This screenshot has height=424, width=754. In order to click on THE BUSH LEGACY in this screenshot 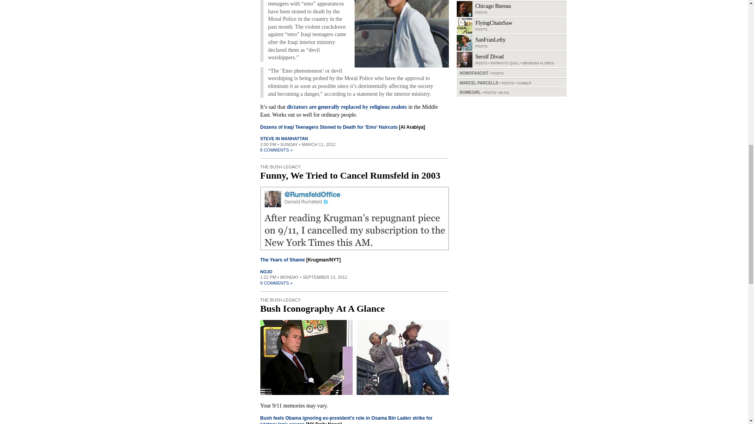, I will do `click(280, 300)`.